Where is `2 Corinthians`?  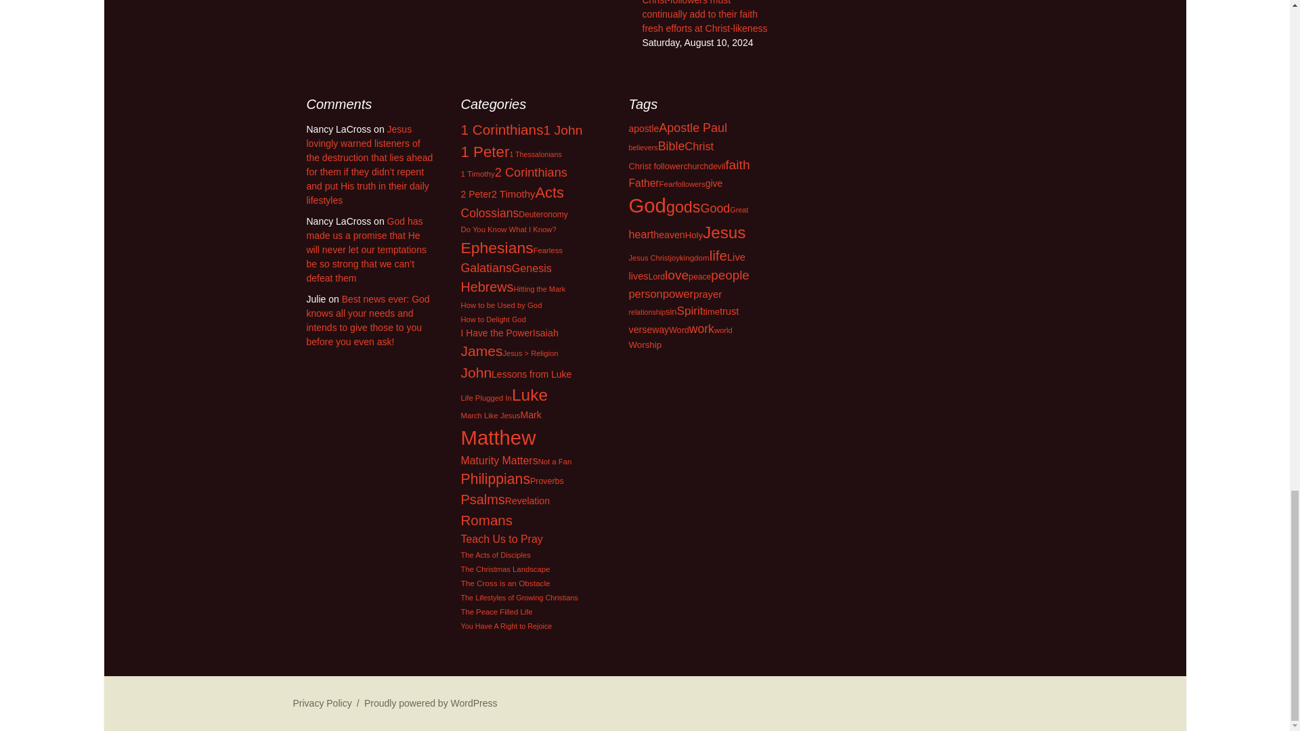
2 Corinthians is located at coordinates (531, 172).